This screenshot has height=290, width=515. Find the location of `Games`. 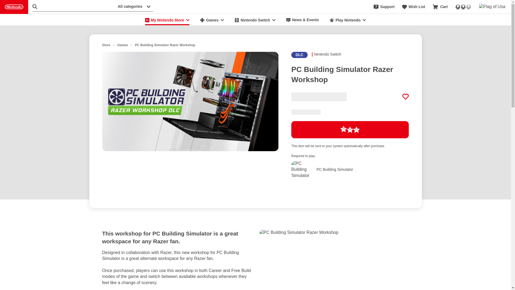

Games is located at coordinates (212, 20).